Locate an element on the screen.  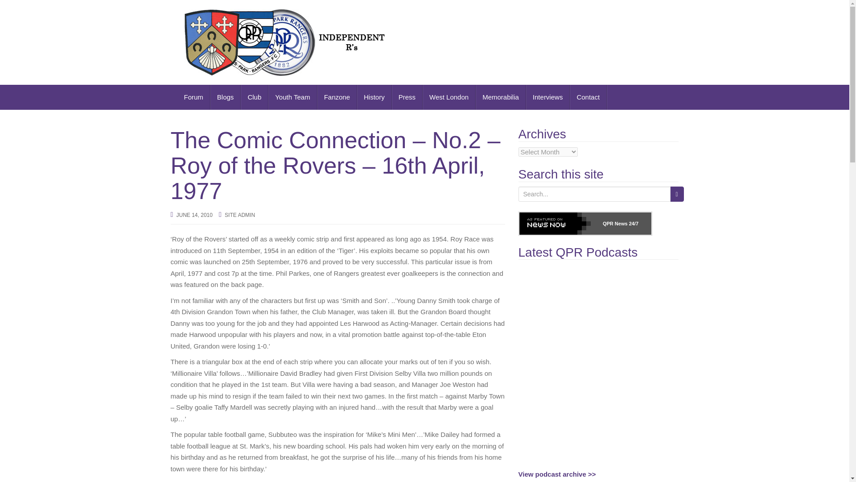
Fanzone is located at coordinates (337, 97).